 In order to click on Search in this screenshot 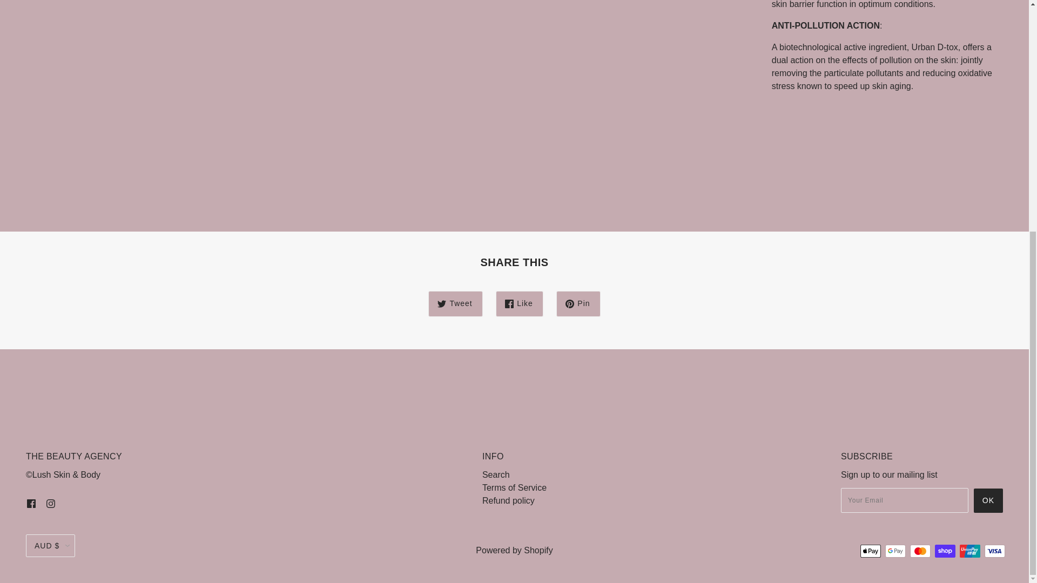, I will do `click(496, 474)`.